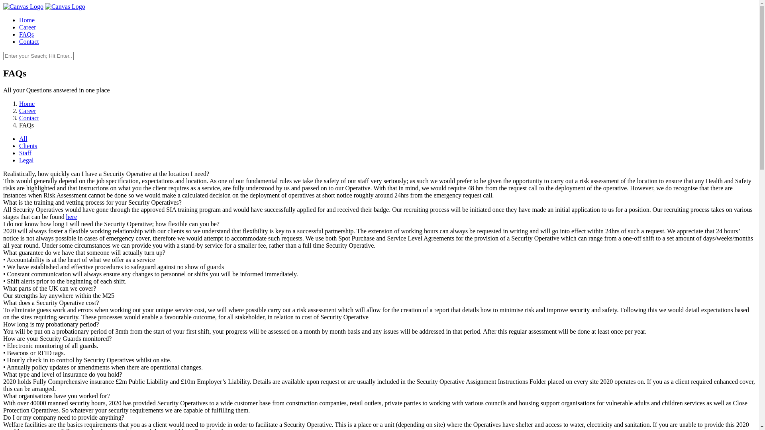  I want to click on here, so click(72, 217).